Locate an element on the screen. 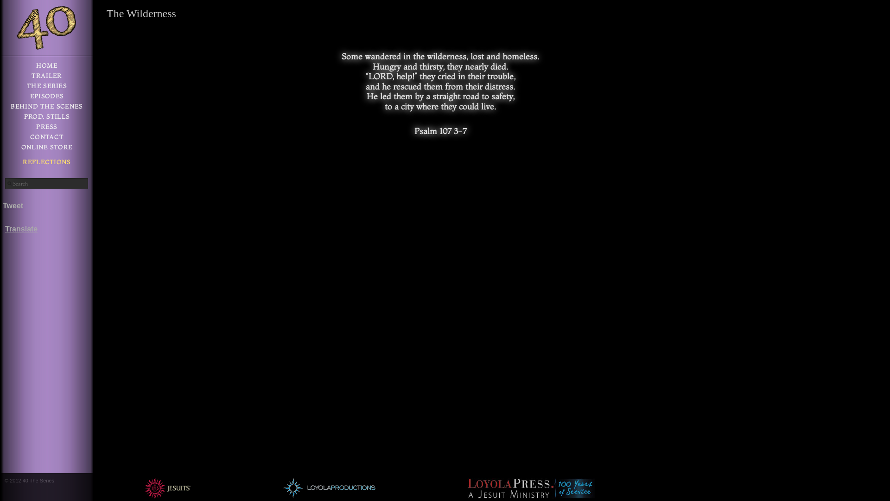 The image size is (890, 501). TRAILER is located at coordinates (47, 77).